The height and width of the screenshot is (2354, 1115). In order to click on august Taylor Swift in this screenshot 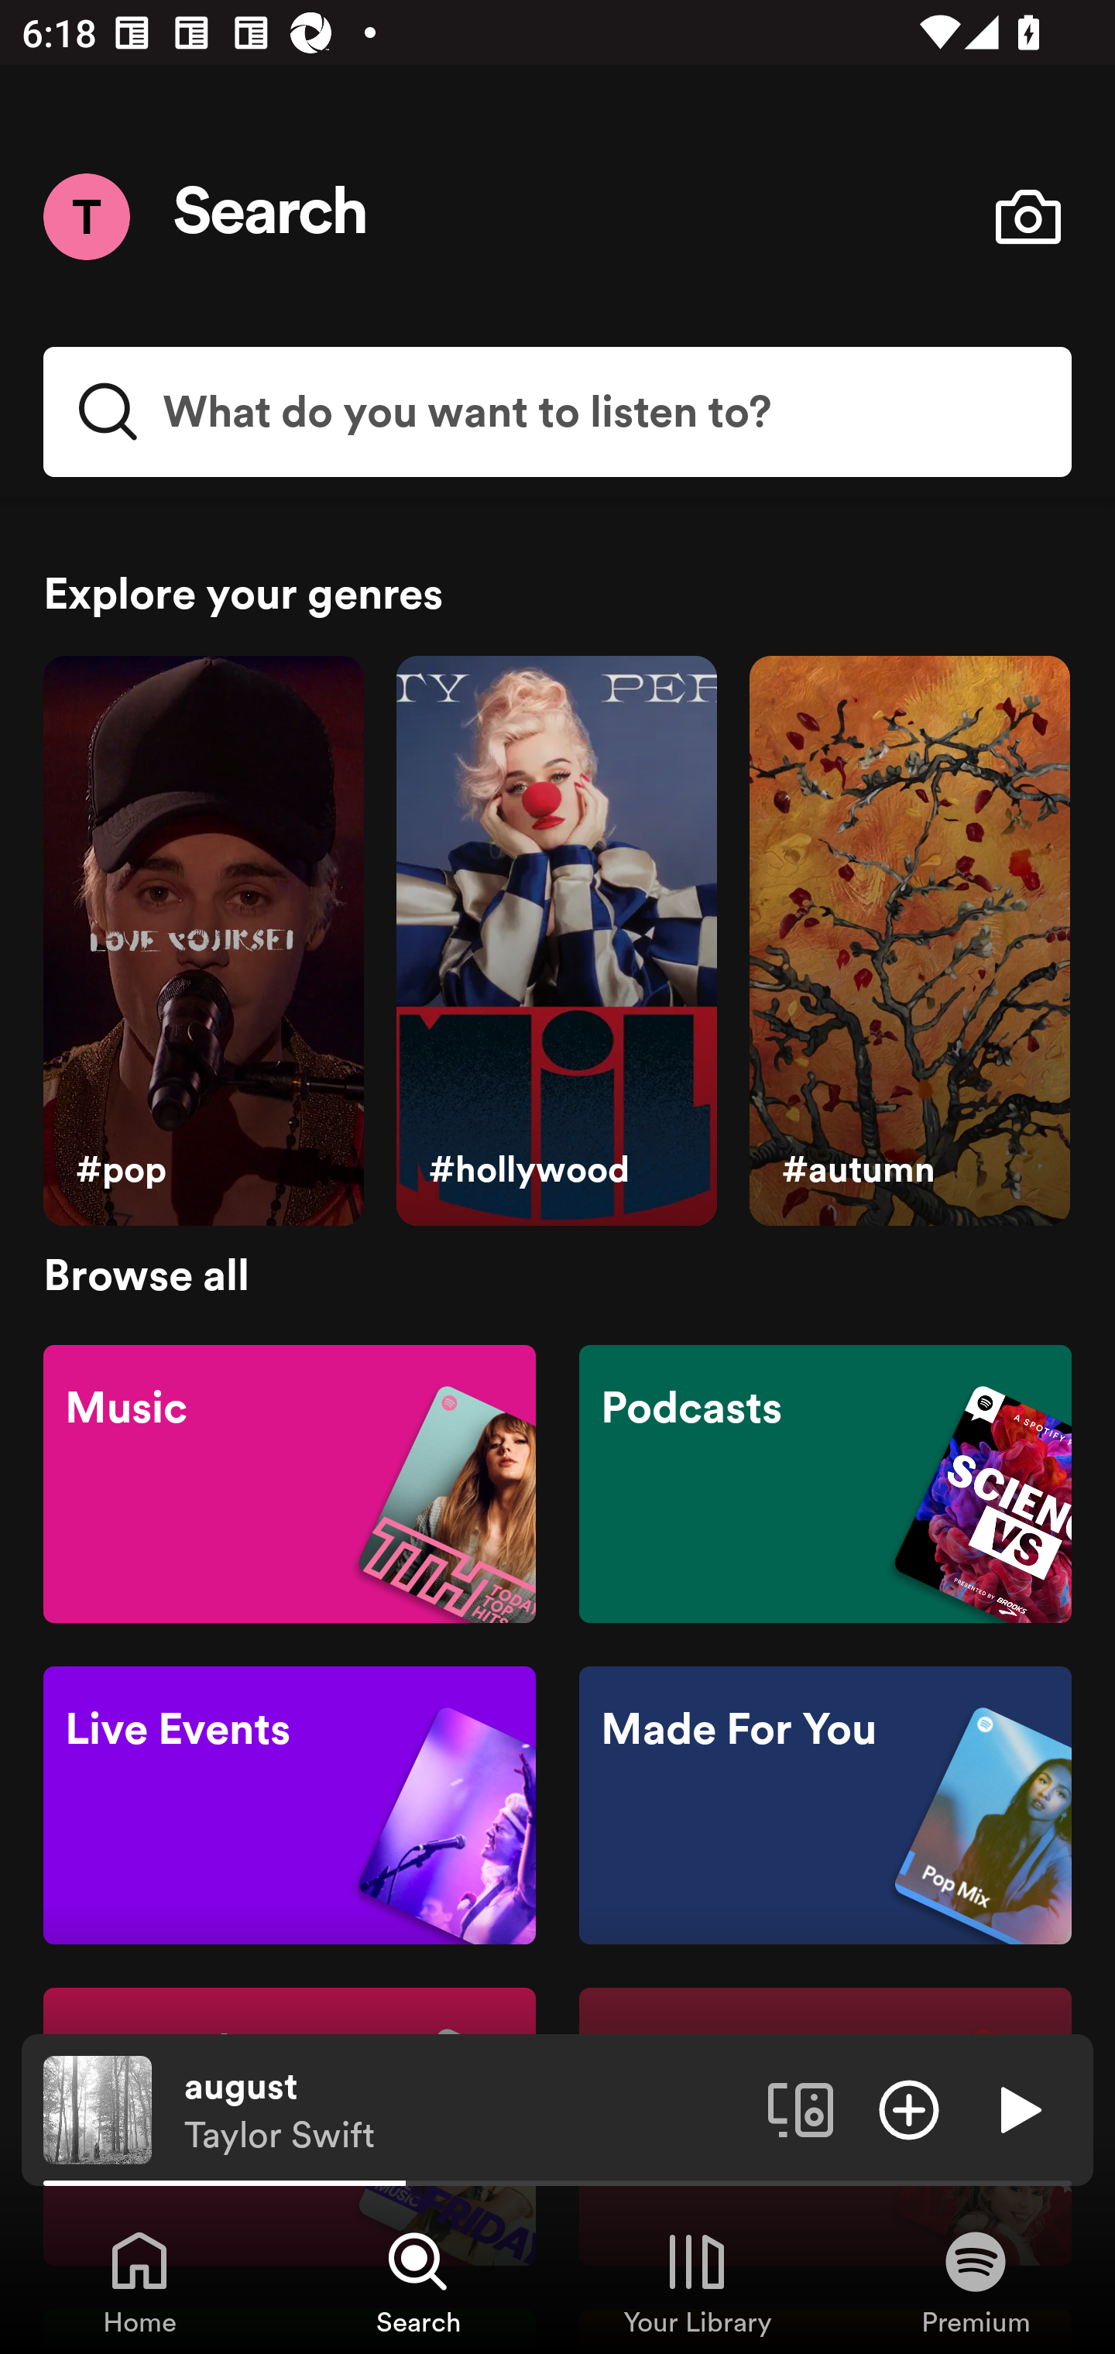, I will do `click(465, 2110)`.